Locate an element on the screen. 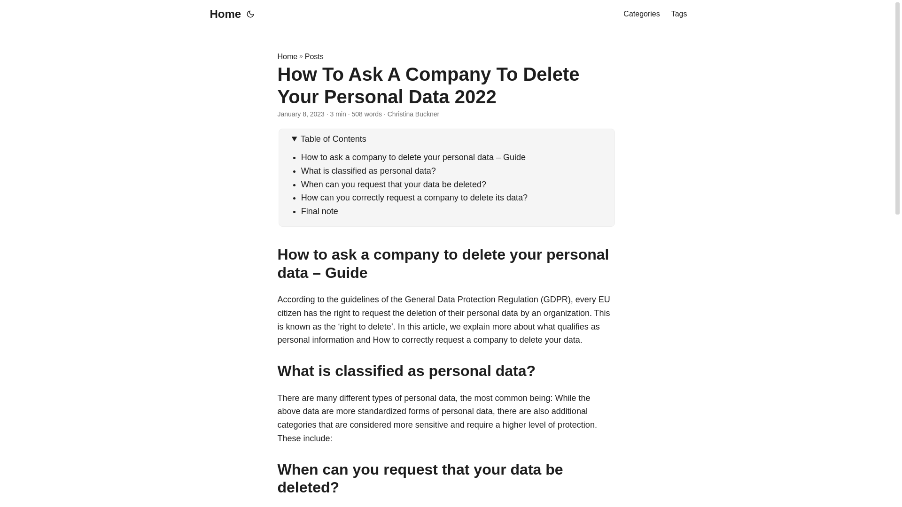 This screenshot has width=902, height=507. When can you request that your data be deleted? is located at coordinates (394, 184).